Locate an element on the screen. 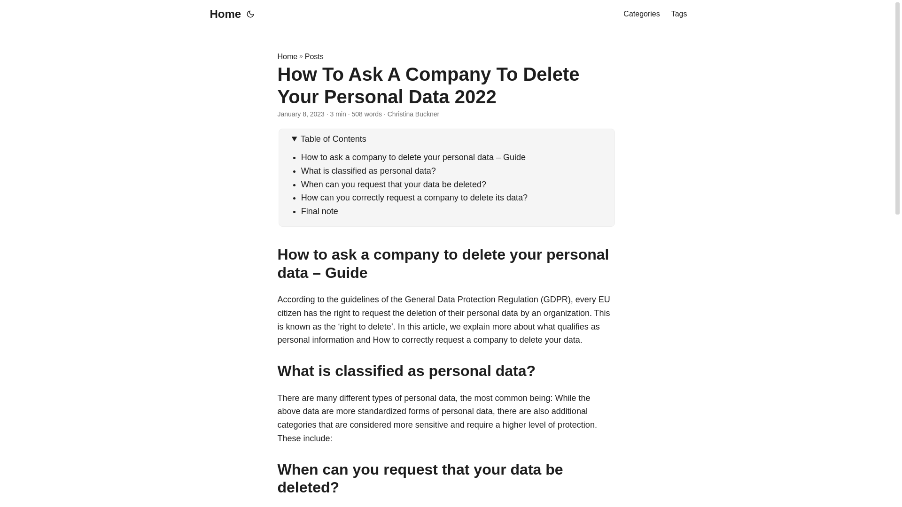 This screenshot has width=902, height=507. When can you request that your data be deleted? is located at coordinates (394, 184).